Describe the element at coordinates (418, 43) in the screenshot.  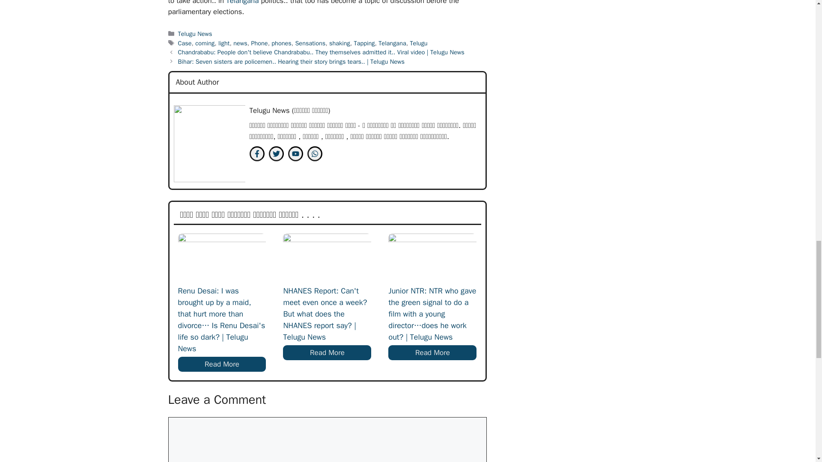
I see `Telugu` at that location.